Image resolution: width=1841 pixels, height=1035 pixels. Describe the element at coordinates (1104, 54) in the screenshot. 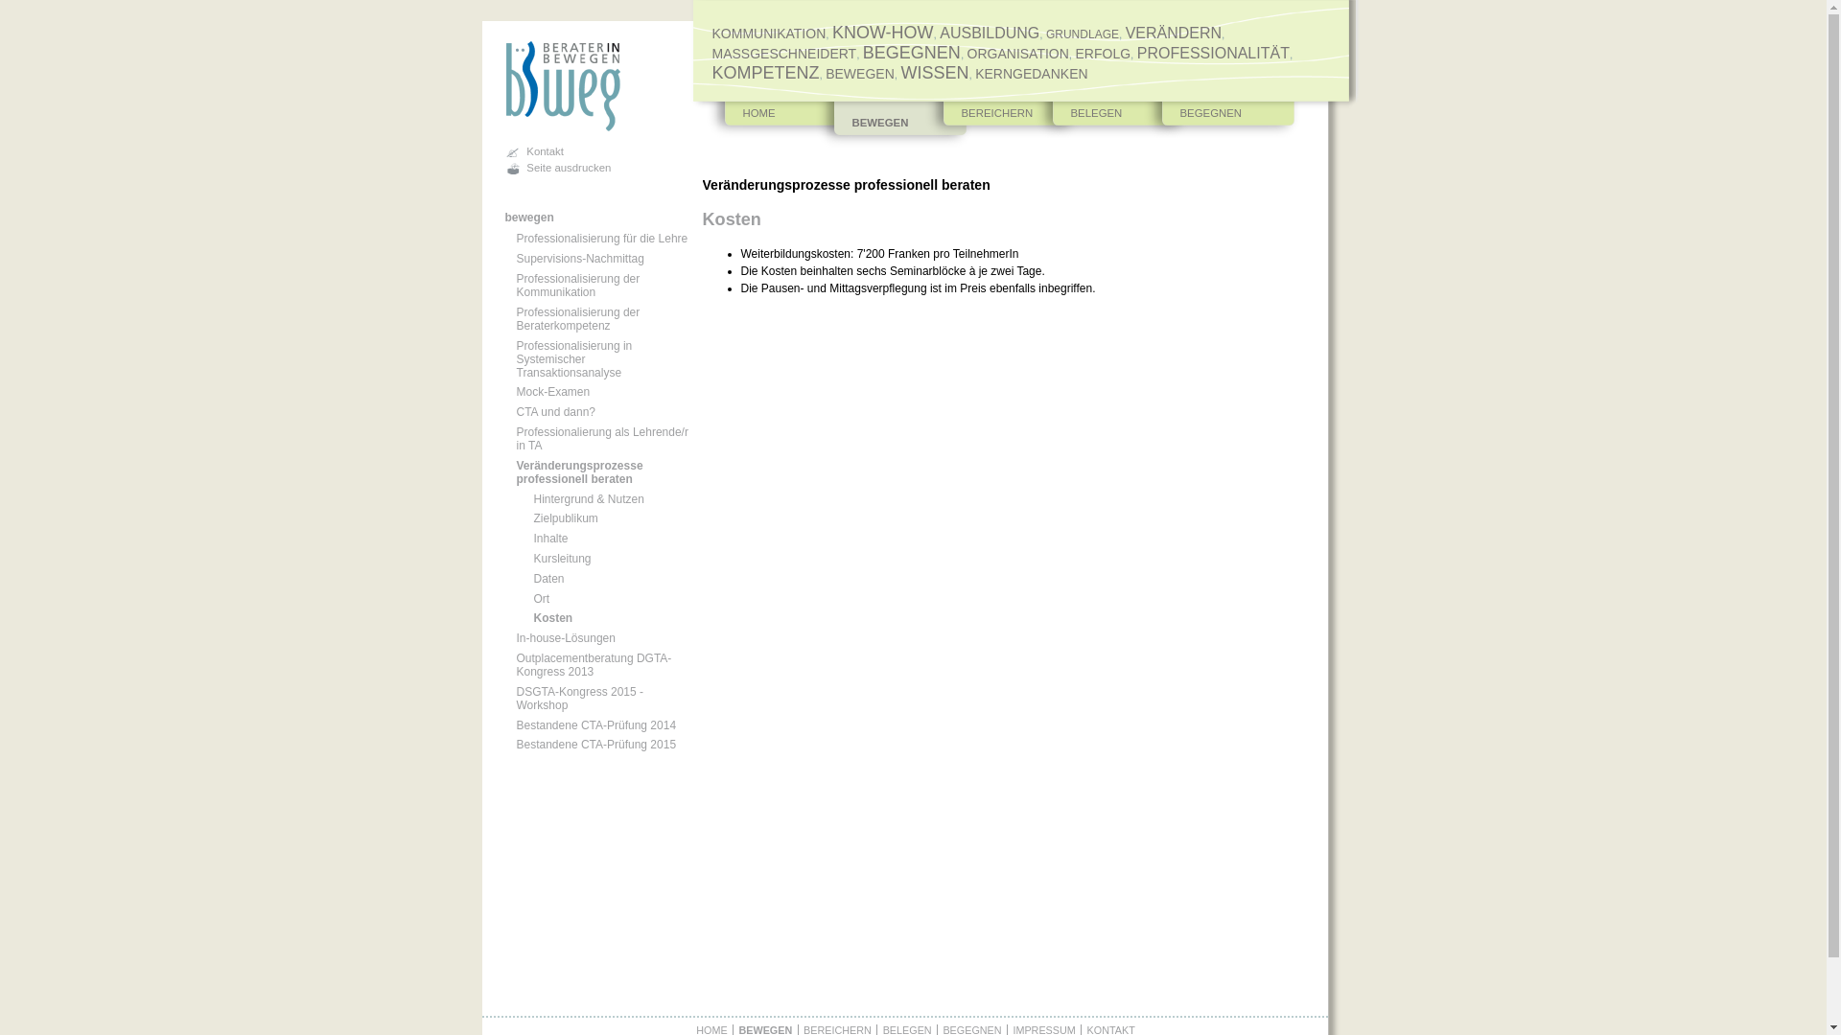

I see `ERFOLG` at that location.